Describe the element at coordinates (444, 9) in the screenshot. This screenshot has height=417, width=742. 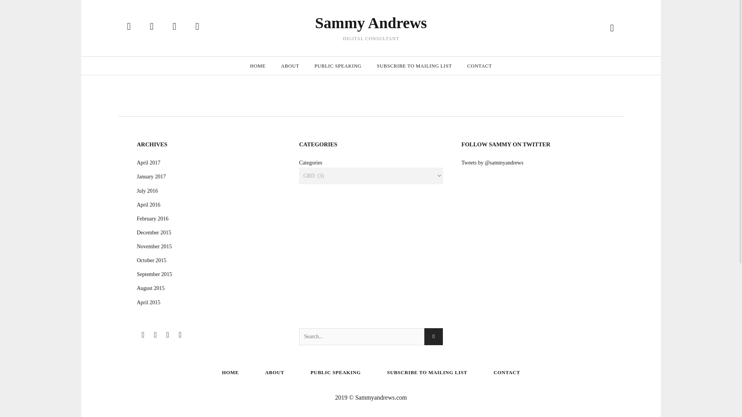
I see `TECH` at that location.